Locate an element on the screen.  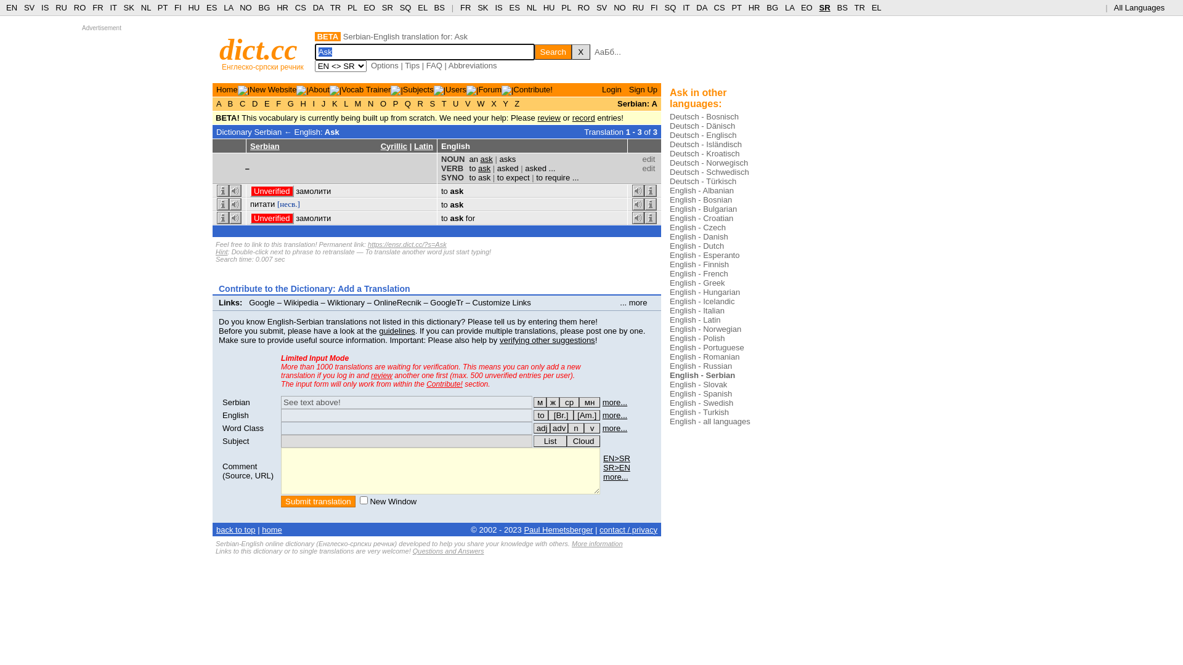
English is located at coordinates (235, 415).